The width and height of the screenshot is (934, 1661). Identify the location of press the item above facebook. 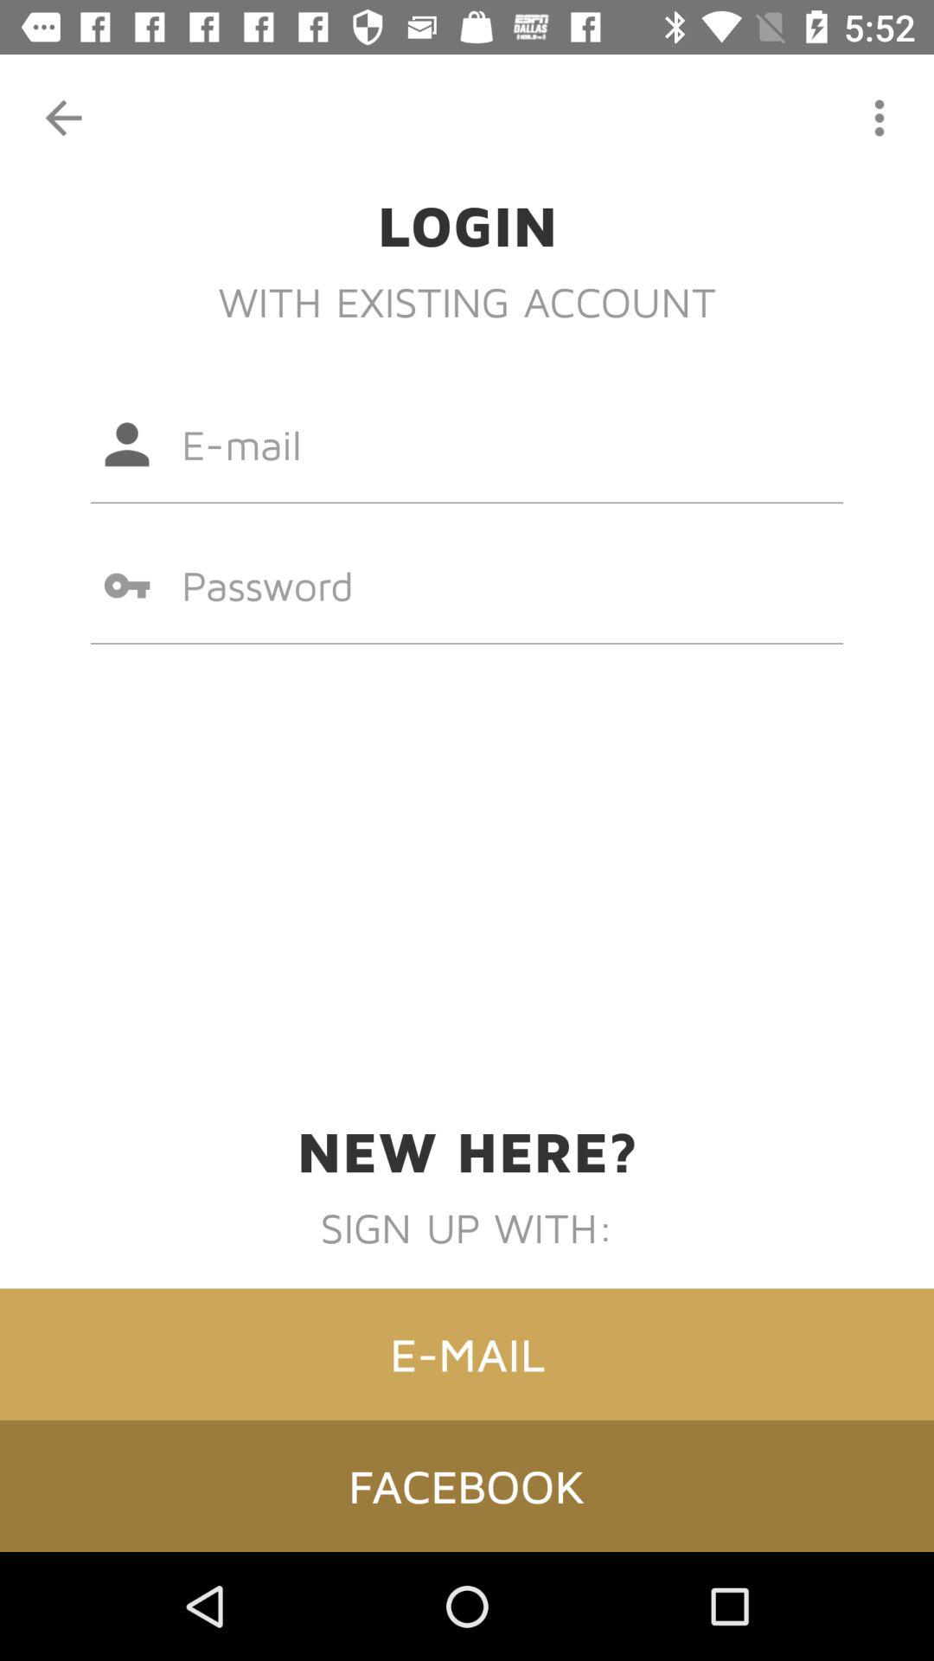
(467, 1354).